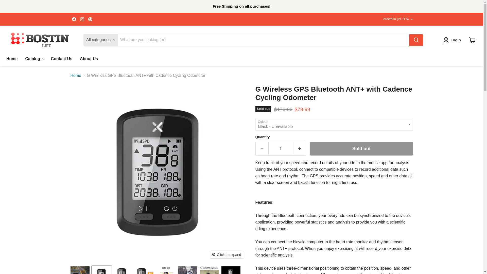  What do you see at coordinates (90, 19) in the screenshot?
I see `Find us on Pinterest` at bounding box center [90, 19].